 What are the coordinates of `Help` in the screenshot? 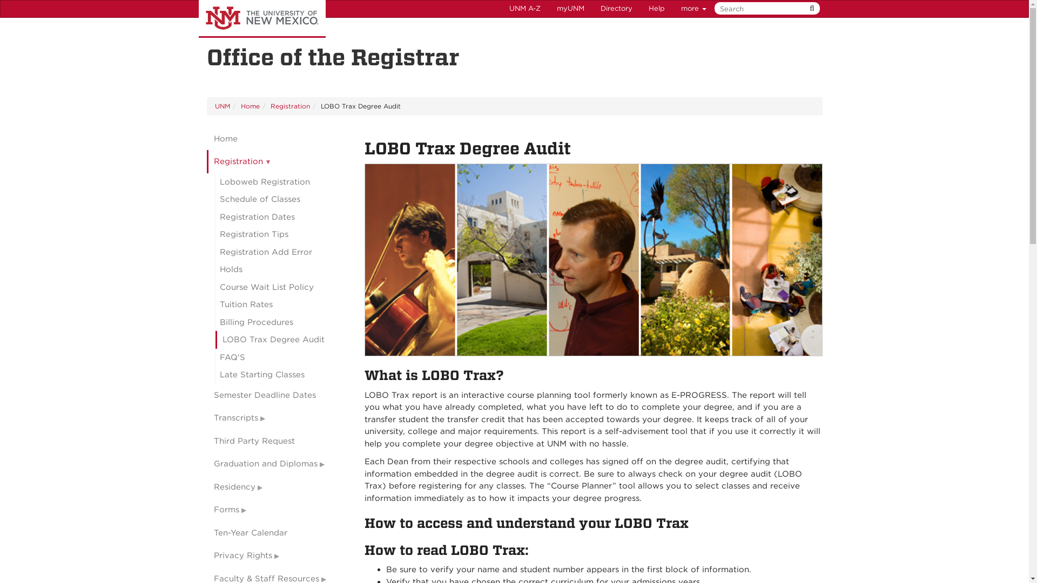 It's located at (657, 9).